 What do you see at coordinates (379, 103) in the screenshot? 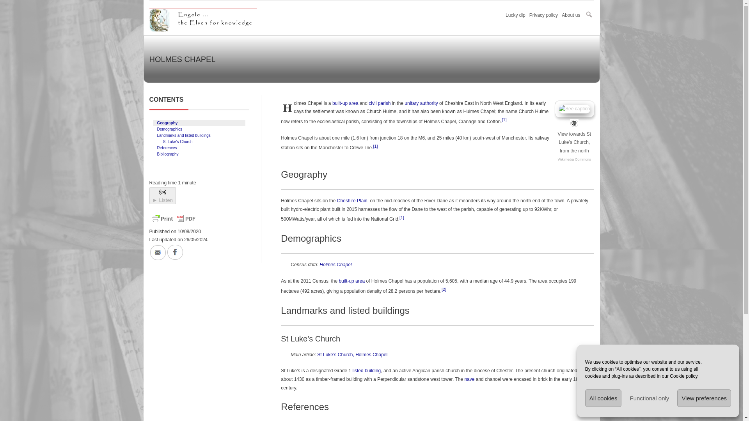
I see `civil parish` at bounding box center [379, 103].